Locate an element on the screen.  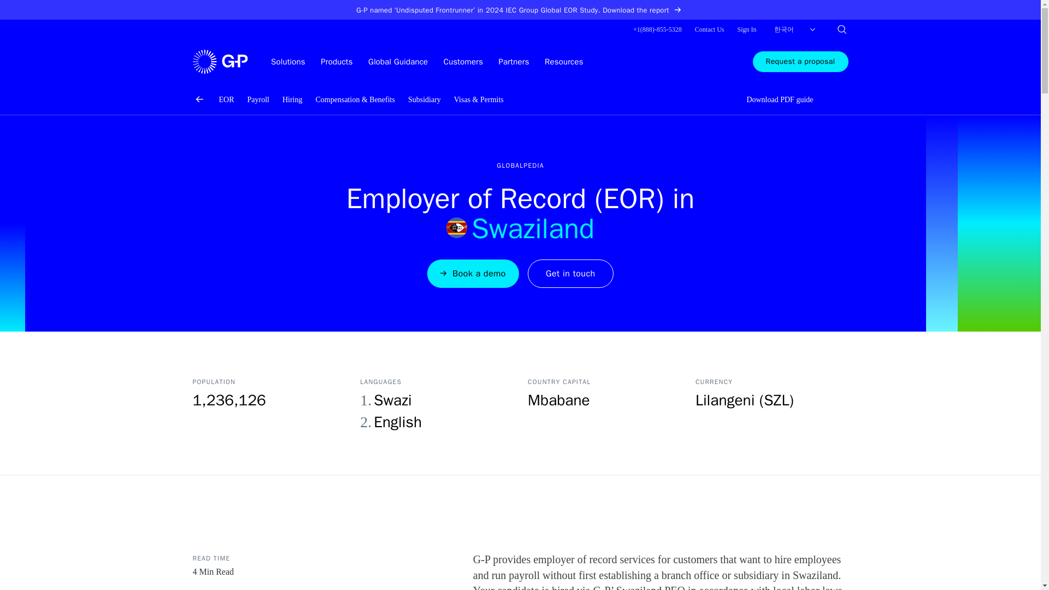
Get in touch is located at coordinates (570, 274).